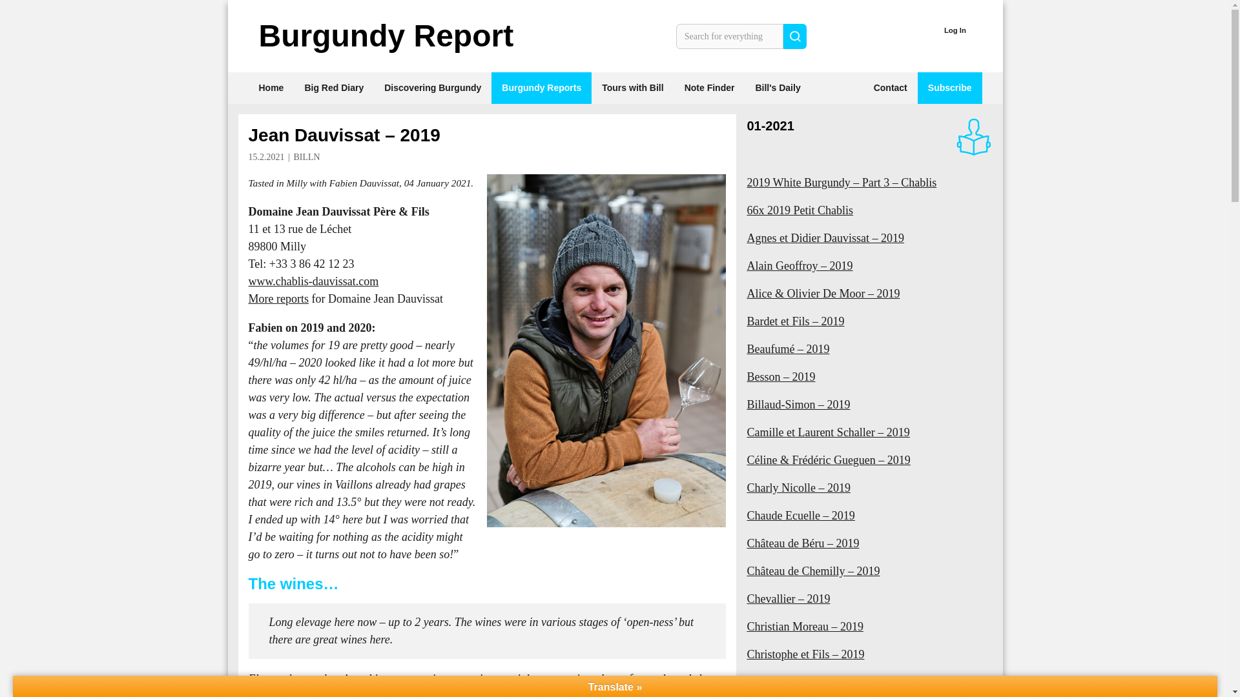 Image resolution: width=1240 pixels, height=697 pixels. I want to click on www.chablis-dauvissat.com, so click(313, 281).